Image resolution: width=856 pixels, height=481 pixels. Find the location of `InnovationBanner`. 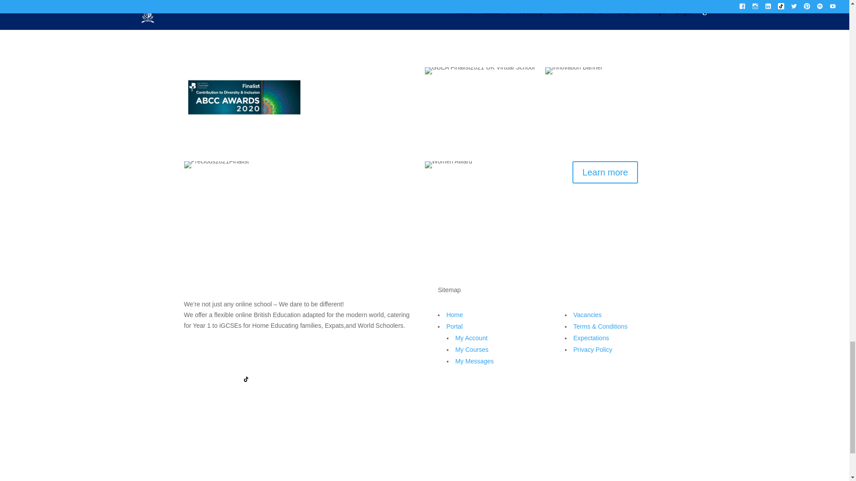

InnovationBanner is located at coordinates (573, 71).